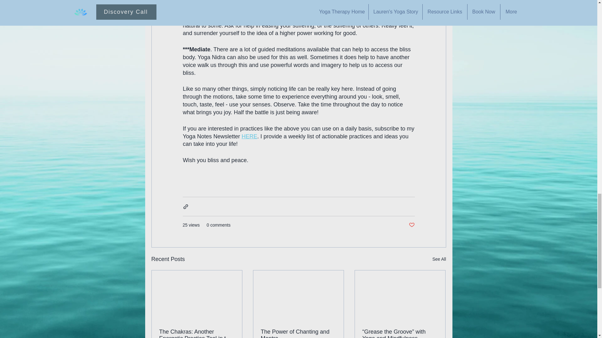 The width and height of the screenshot is (602, 338). What do you see at coordinates (197, 333) in the screenshot?
I see `The Chakras: Another Energetic Practice Tool in the Box` at bounding box center [197, 333].